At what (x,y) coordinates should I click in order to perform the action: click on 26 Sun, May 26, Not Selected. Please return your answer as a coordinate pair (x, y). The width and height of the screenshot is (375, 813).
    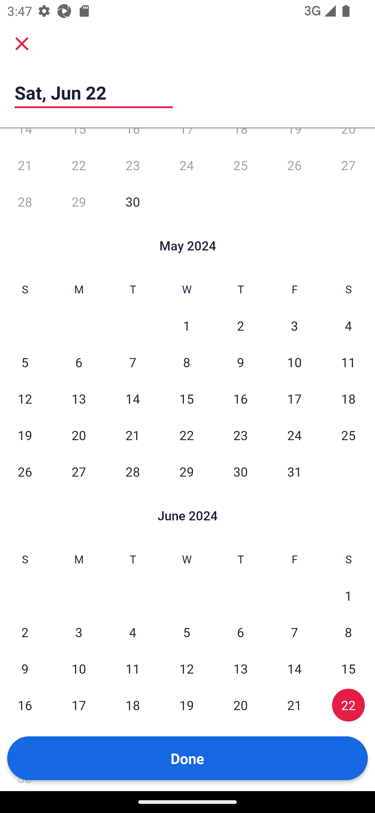
    Looking at the image, I should click on (25, 472).